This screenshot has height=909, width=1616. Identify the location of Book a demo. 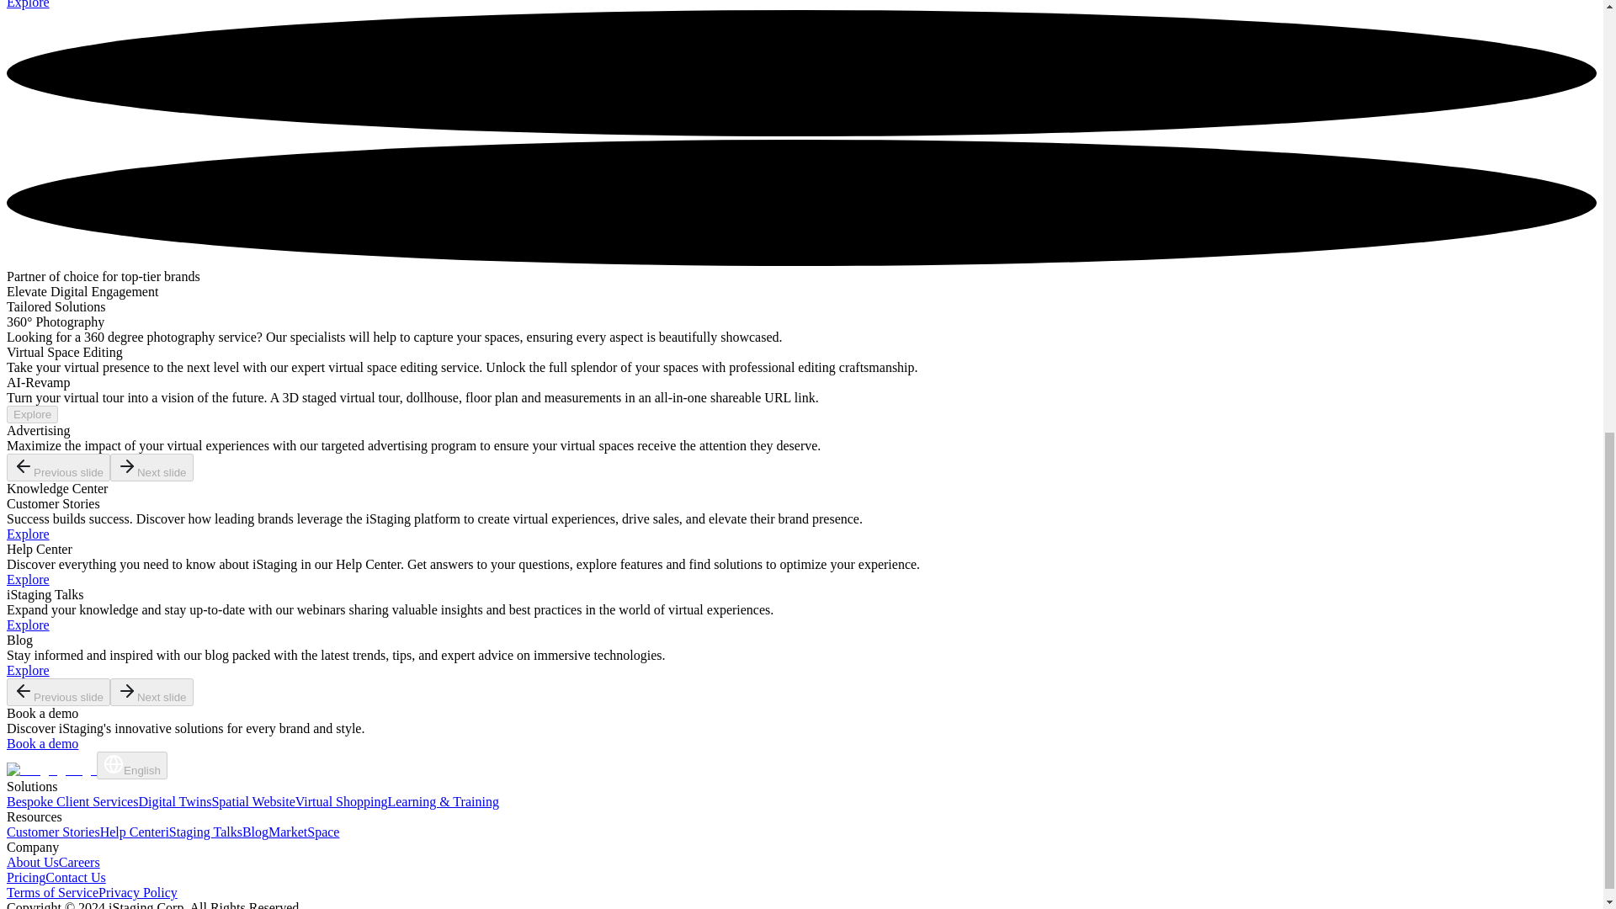
(42, 743).